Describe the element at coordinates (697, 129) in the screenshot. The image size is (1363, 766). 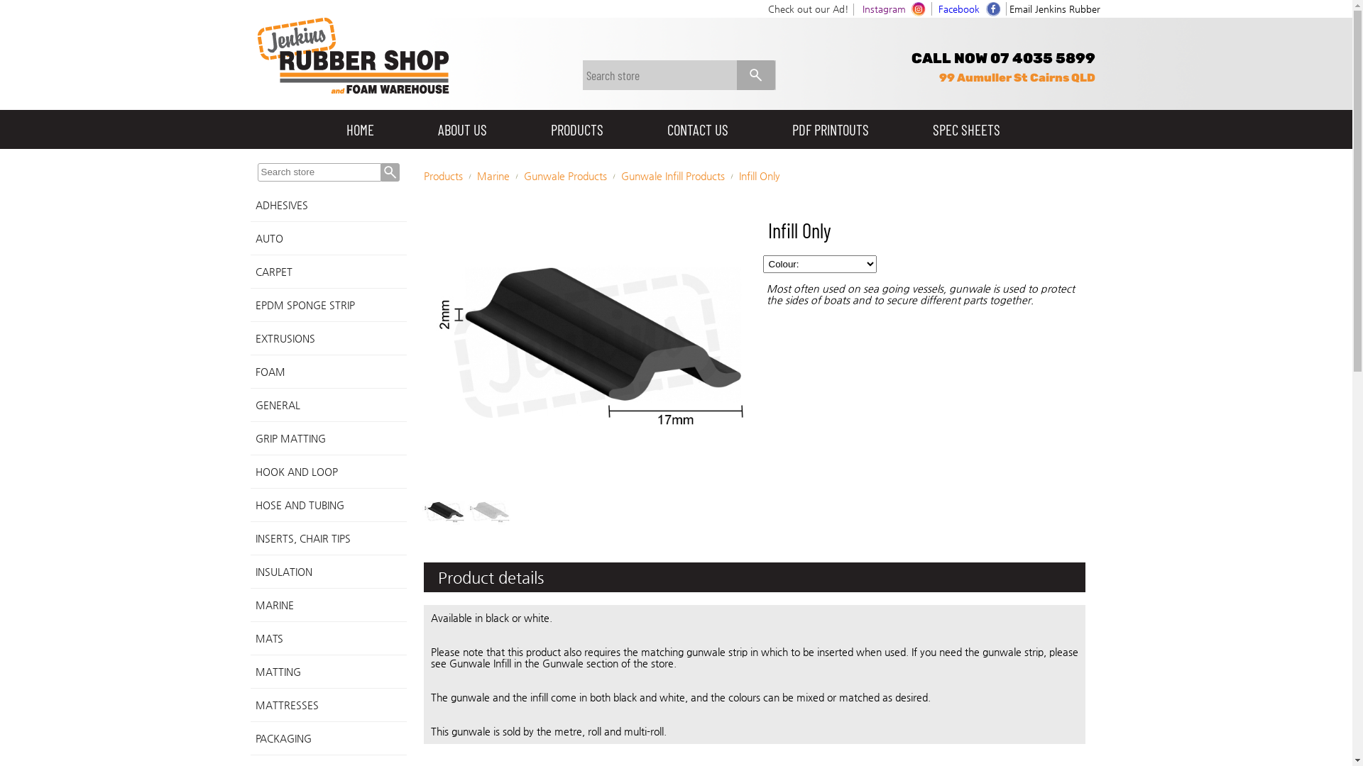
I see `CONTACT US` at that location.